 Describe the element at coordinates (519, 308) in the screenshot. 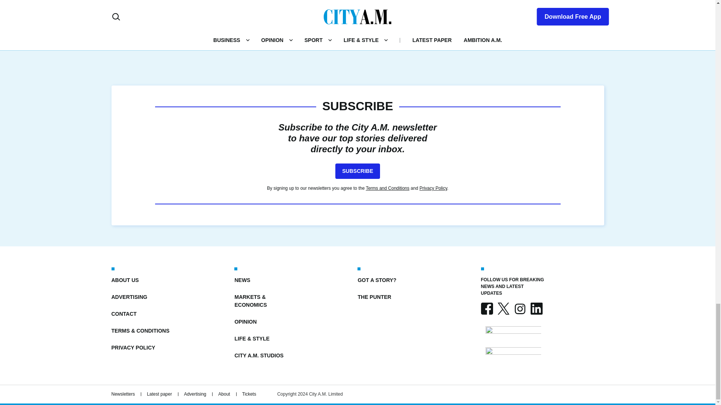

I see `INSTAGRAM` at that location.